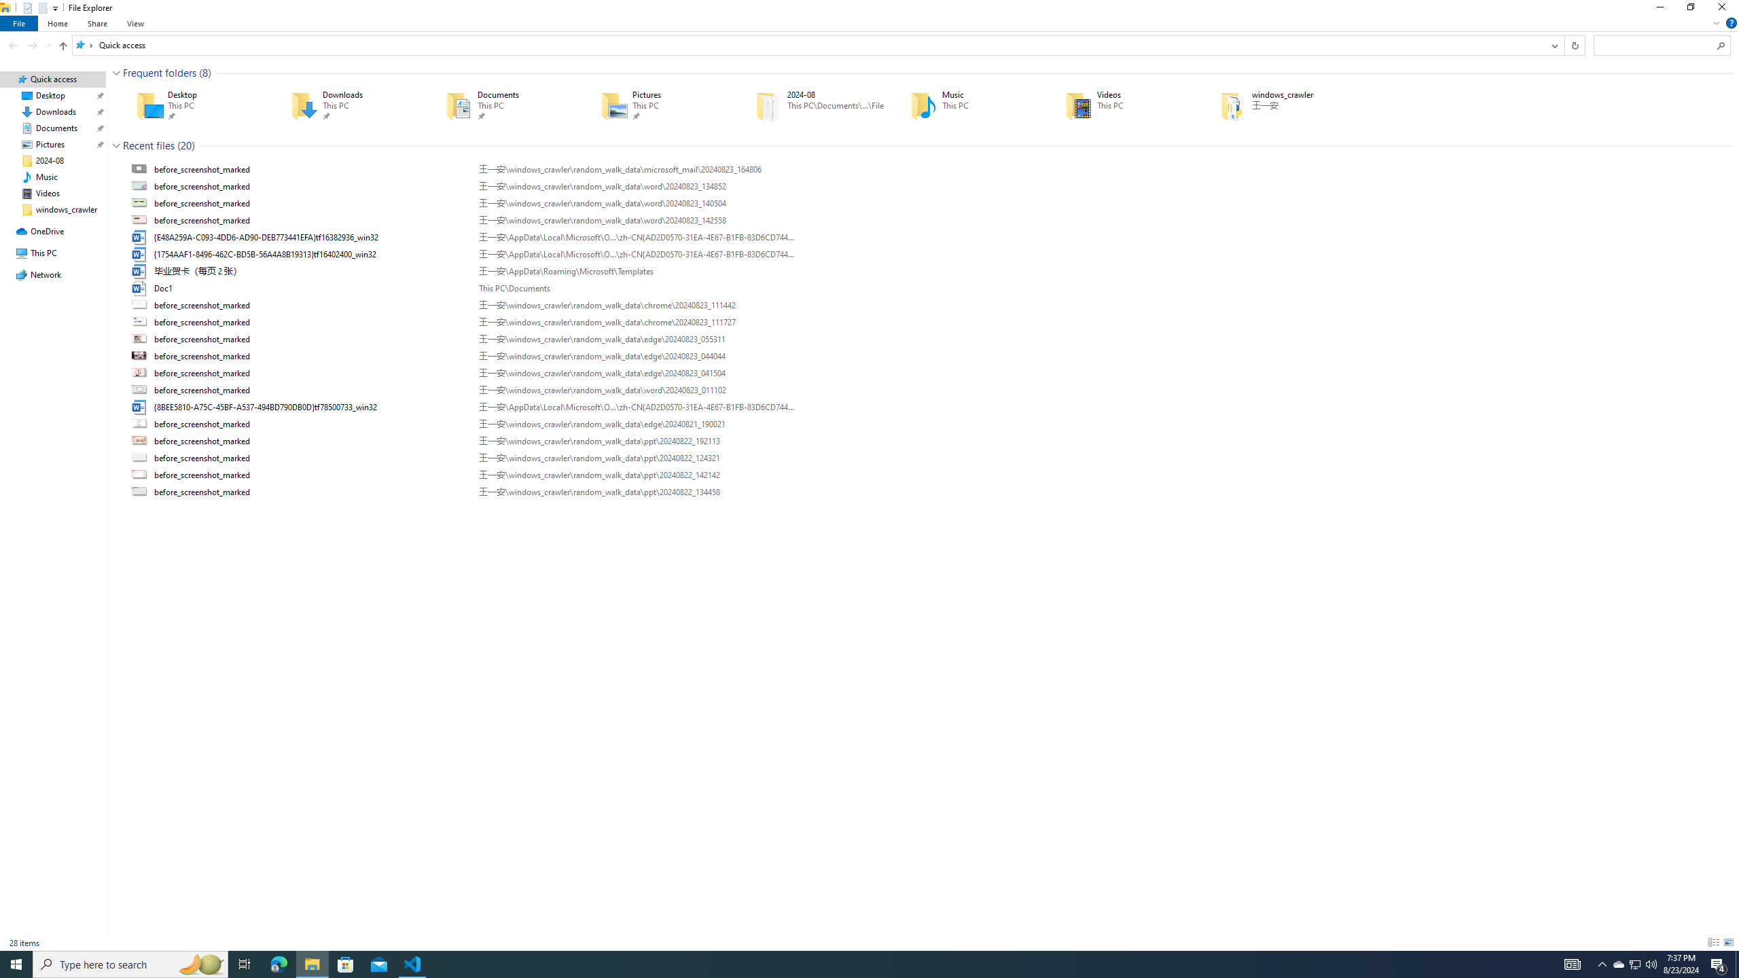 The width and height of the screenshot is (1739, 978). I want to click on Quick access, so click(121, 45).